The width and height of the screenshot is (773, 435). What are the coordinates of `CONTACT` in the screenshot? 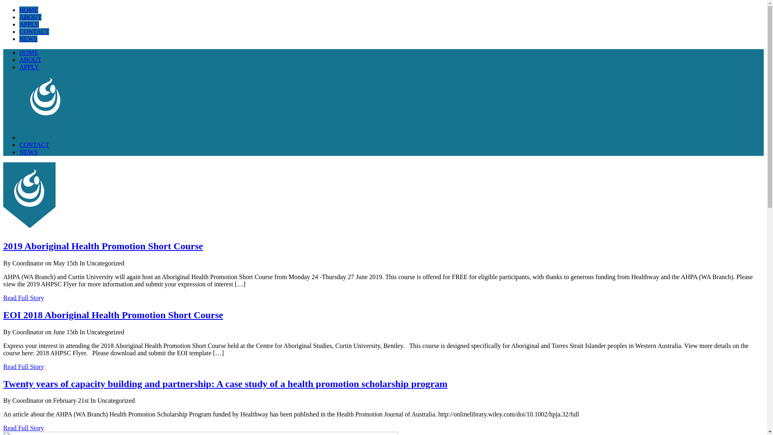 It's located at (34, 31).